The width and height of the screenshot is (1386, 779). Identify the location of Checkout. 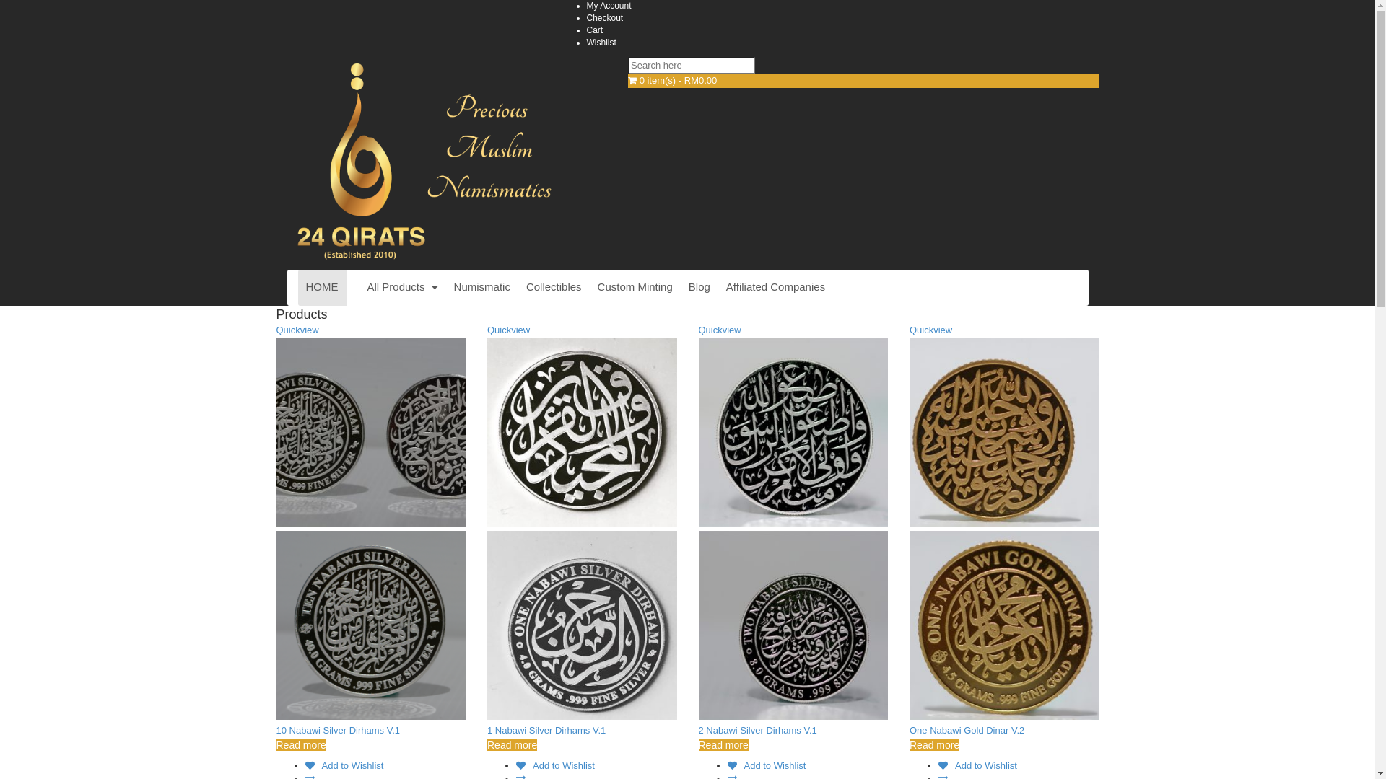
(605, 18).